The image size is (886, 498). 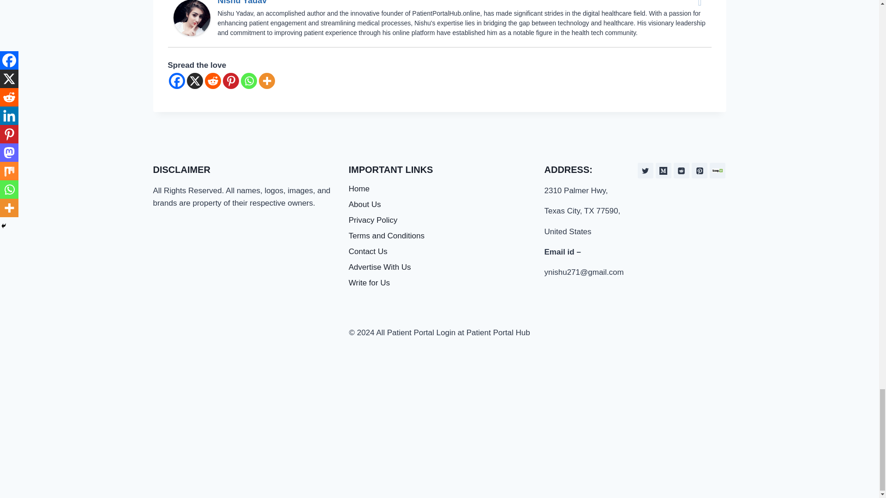 What do you see at coordinates (192, 18) in the screenshot?
I see `Nishu Yadav` at bounding box center [192, 18].